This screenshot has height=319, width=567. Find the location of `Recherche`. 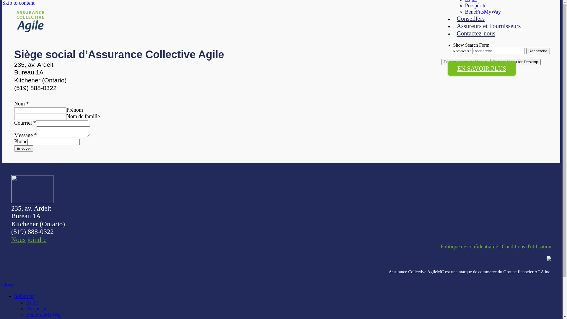

Recherche is located at coordinates (538, 51).